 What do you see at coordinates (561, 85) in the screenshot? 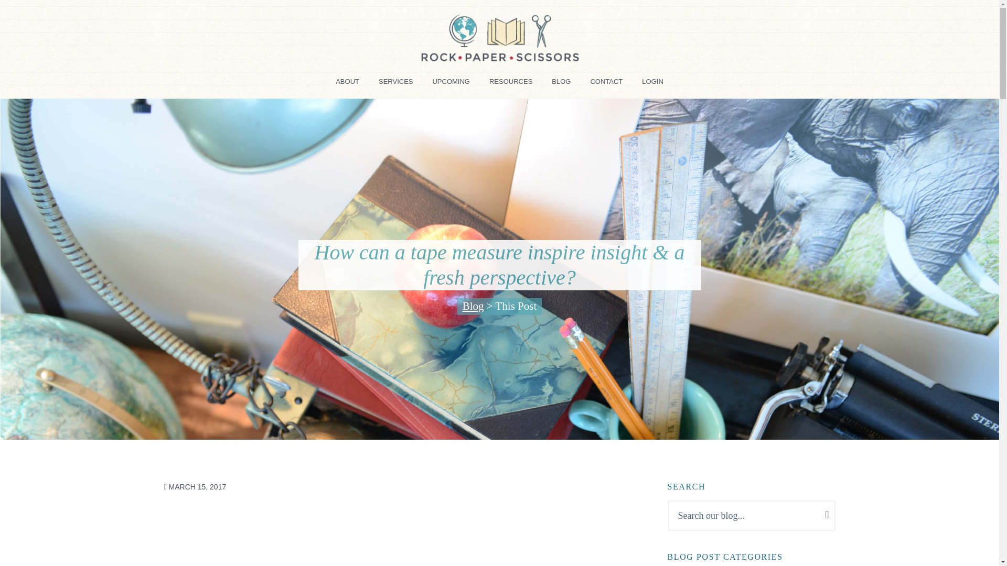
I see `BLOG` at bounding box center [561, 85].